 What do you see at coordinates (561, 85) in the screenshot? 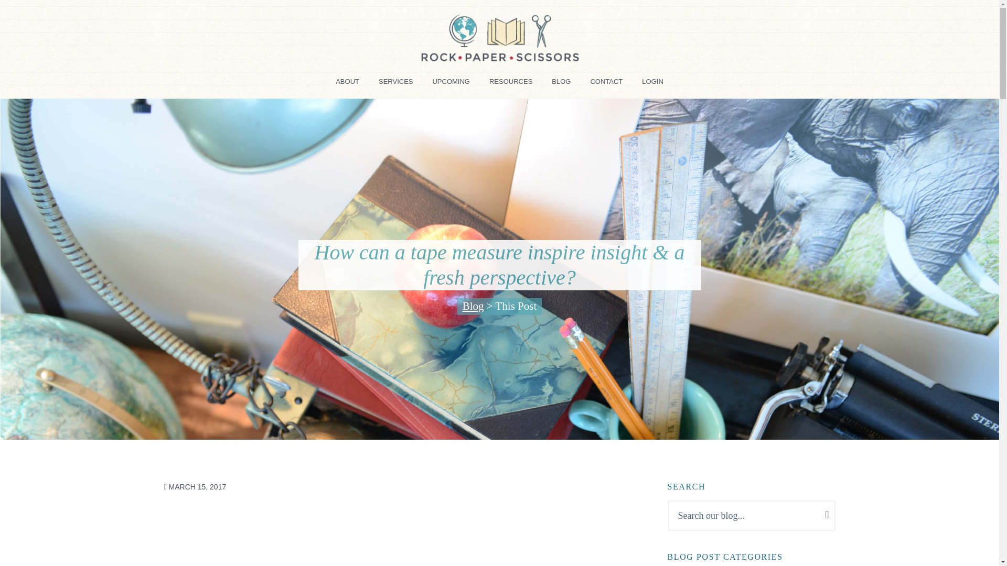
I see `BLOG` at bounding box center [561, 85].